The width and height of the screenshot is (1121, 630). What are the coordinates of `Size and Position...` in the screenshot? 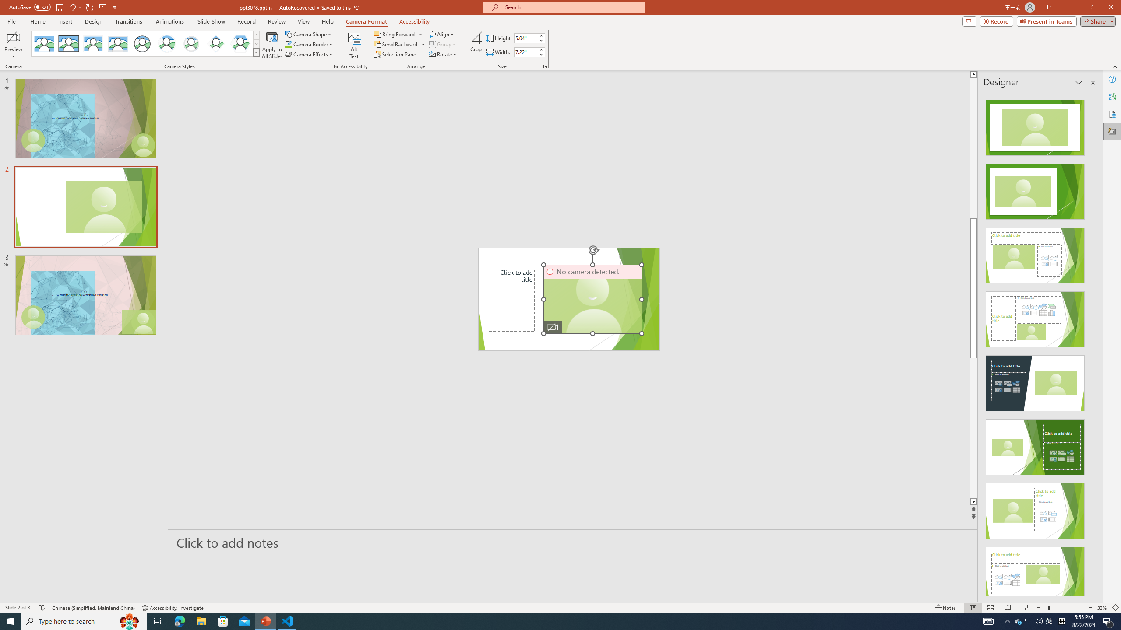 It's located at (545, 66).